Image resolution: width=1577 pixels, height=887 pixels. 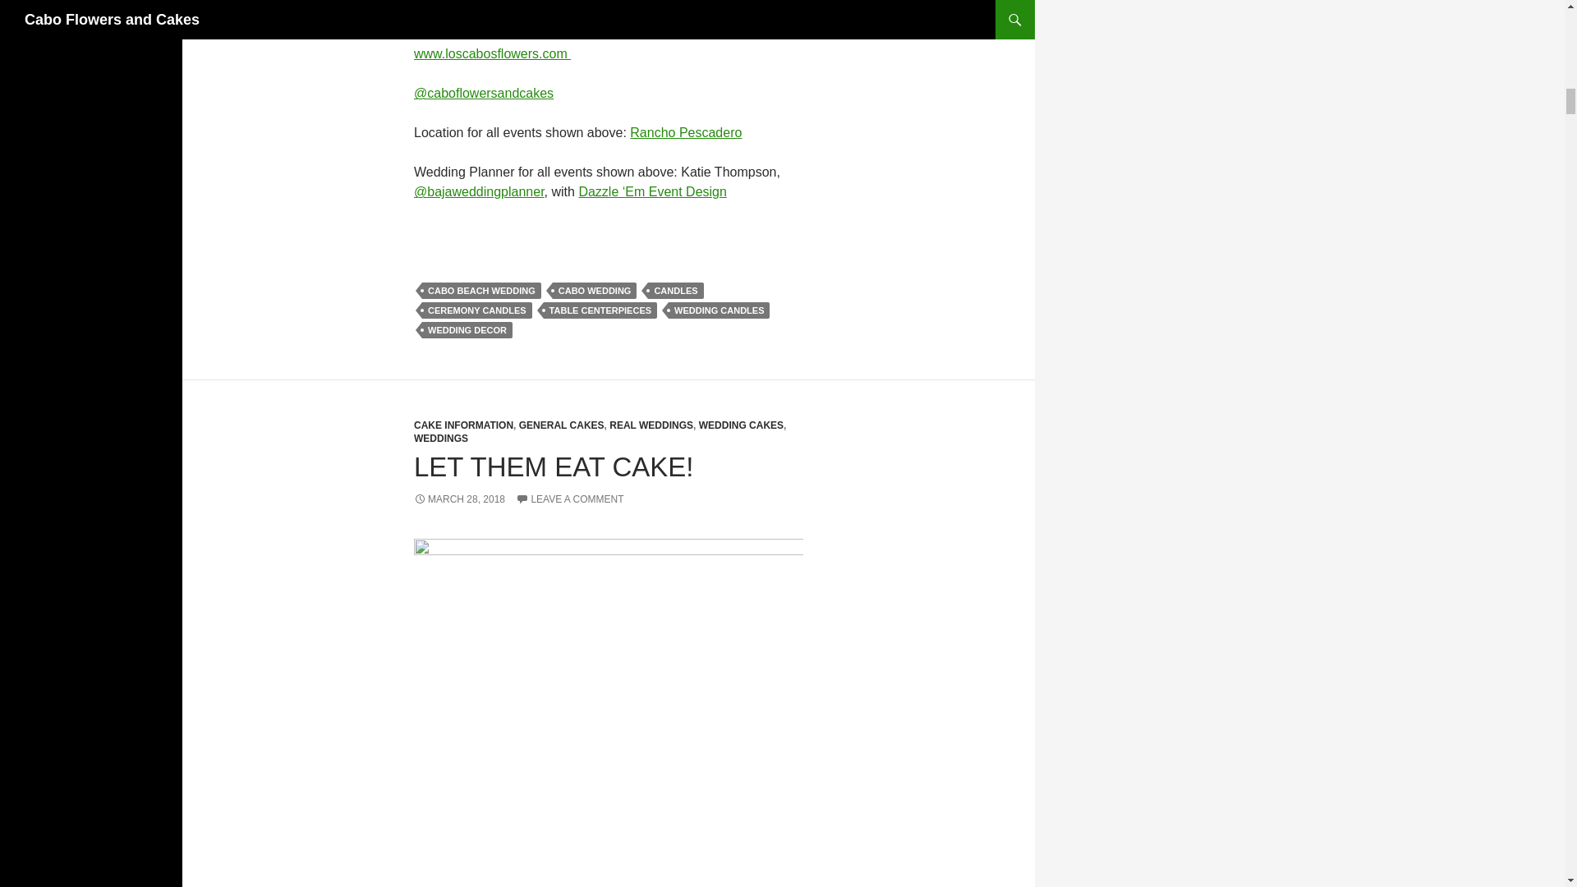 I want to click on WEDDING DECOR, so click(x=467, y=330).